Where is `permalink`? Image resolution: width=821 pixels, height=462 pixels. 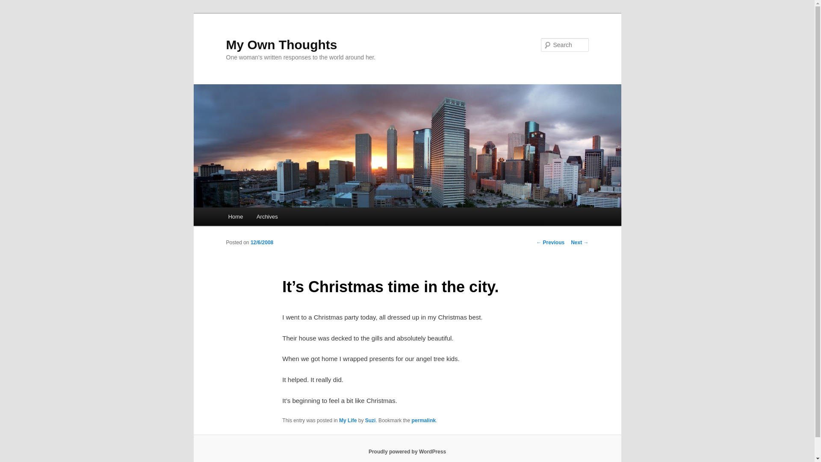 permalink is located at coordinates (423, 421).